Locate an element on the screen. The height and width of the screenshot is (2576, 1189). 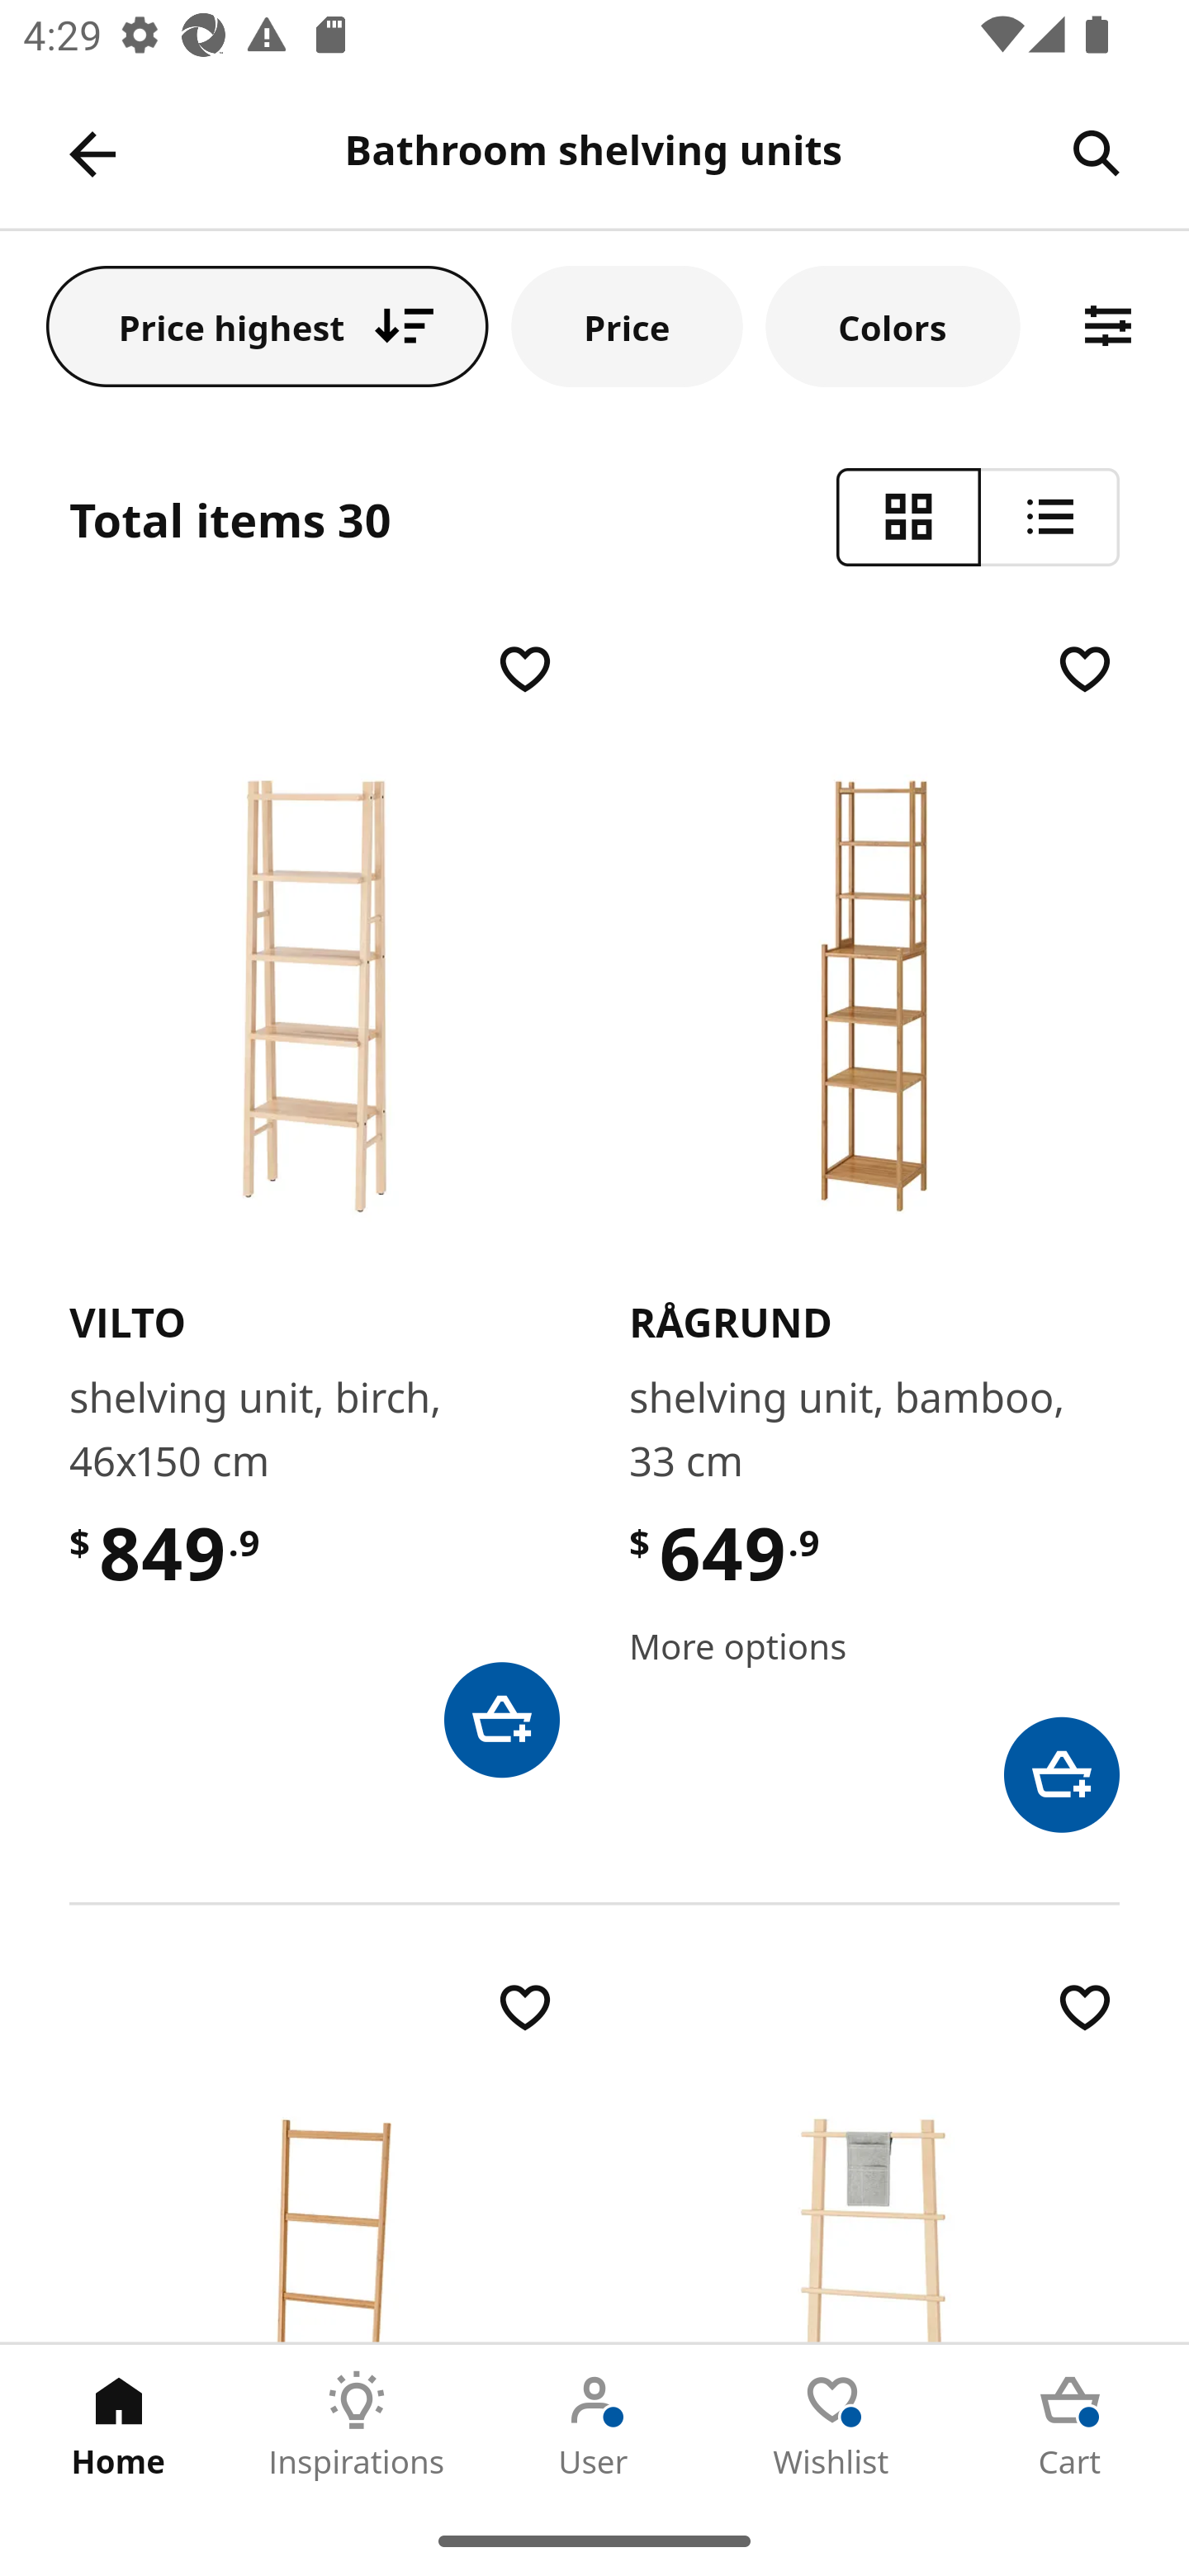
Home
Tab 1 of 5 is located at coordinates (119, 2425).